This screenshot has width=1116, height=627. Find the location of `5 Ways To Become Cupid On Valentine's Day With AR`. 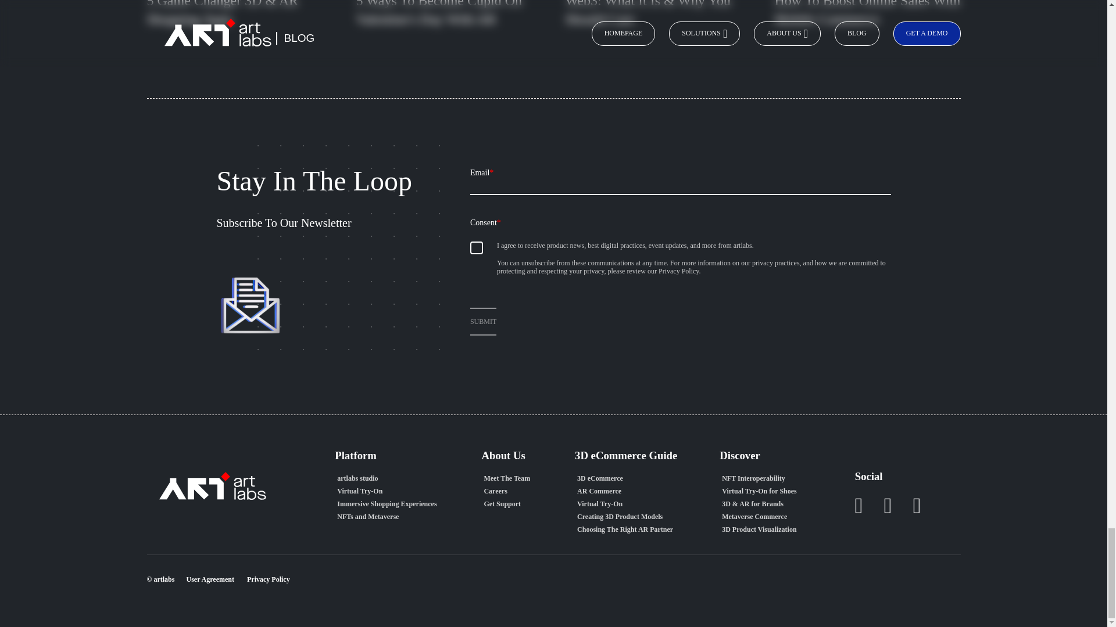

5 Ways To Become Cupid On Valentine's Day With AR is located at coordinates (449, 26).